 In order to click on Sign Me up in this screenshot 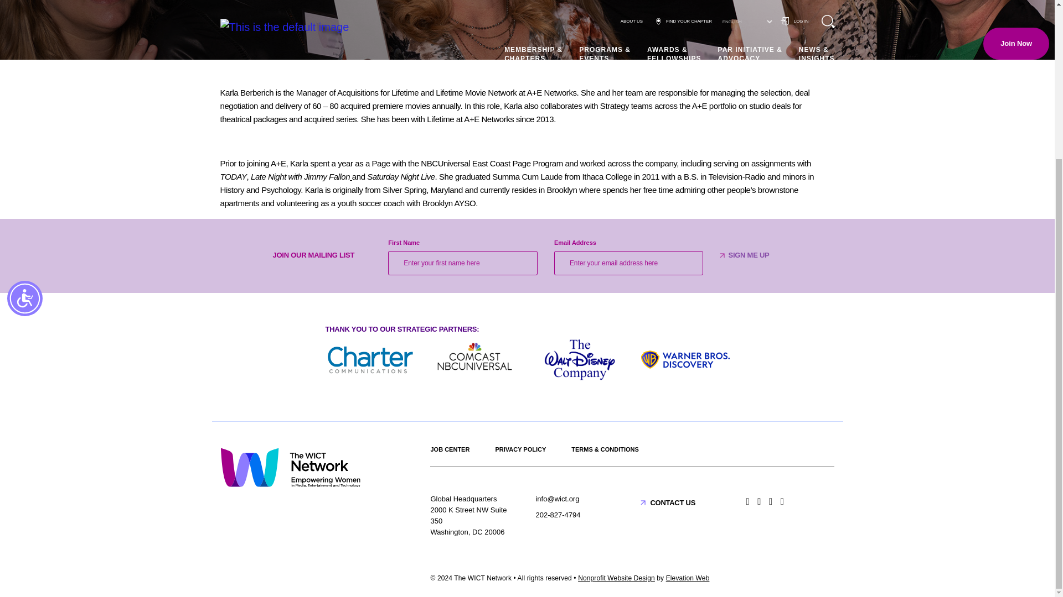, I will do `click(748, 255)`.